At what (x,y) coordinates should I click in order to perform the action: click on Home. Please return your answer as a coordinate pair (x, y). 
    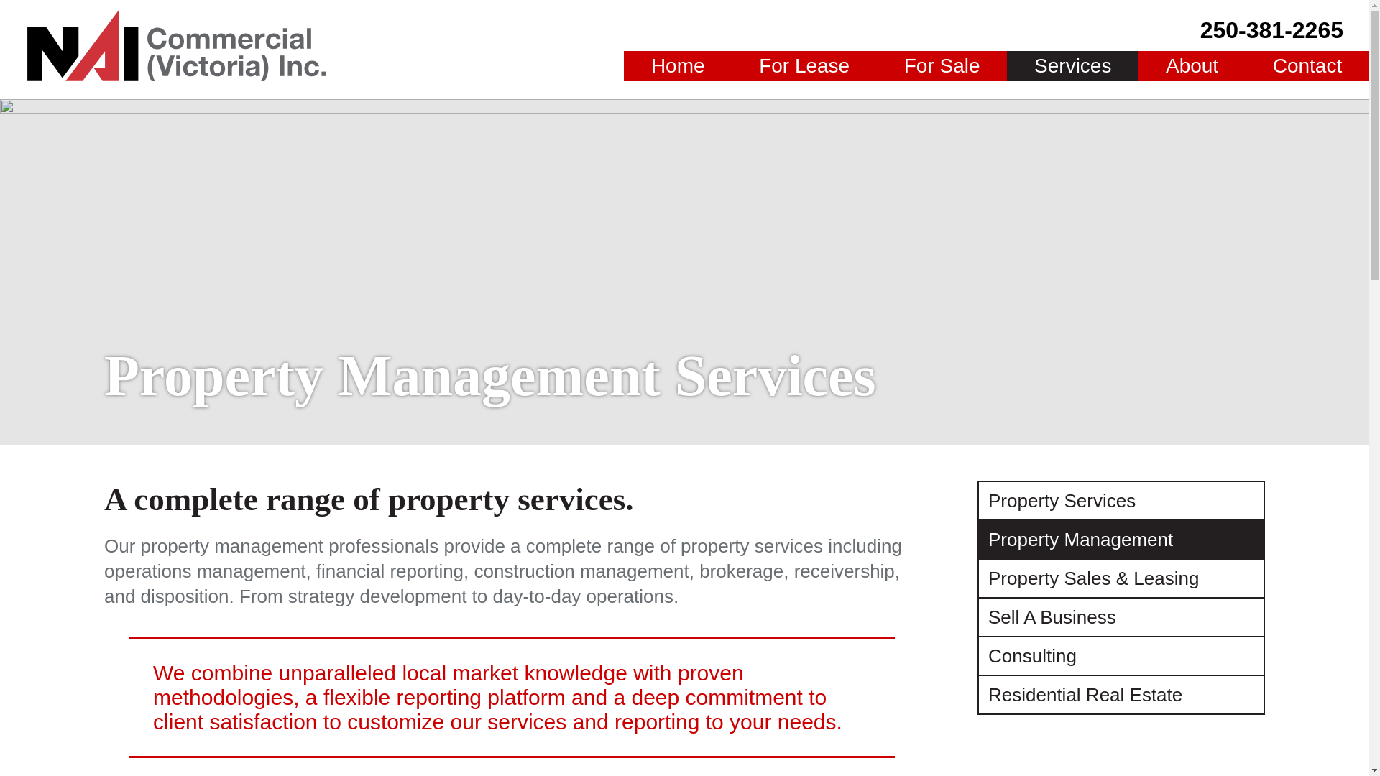
    Looking at the image, I should click on (677, 66).